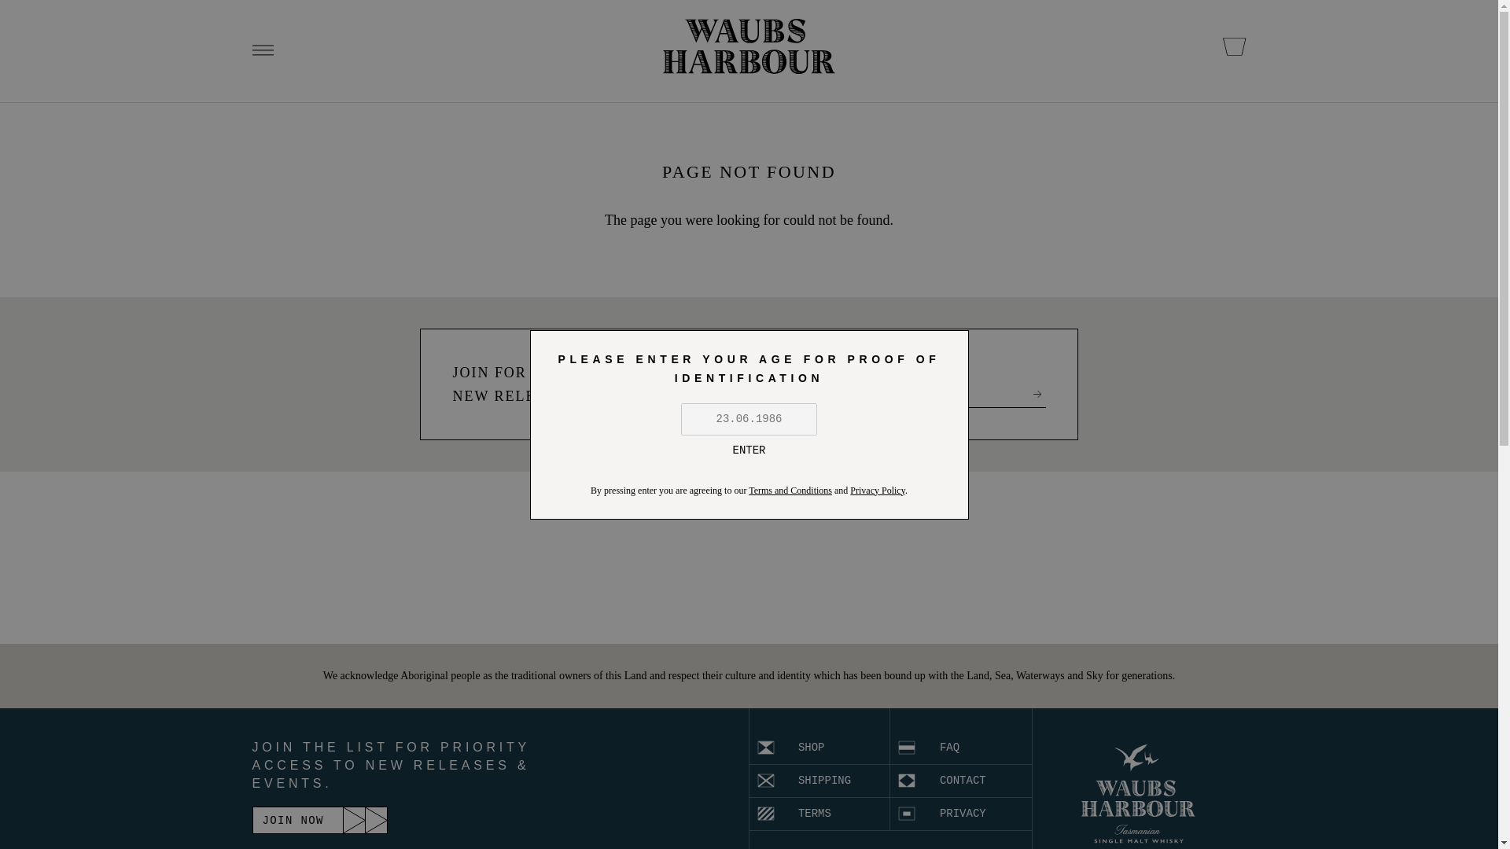 The image size is (1510, 849). I want to click on SHIPPING, so click(819, 781).